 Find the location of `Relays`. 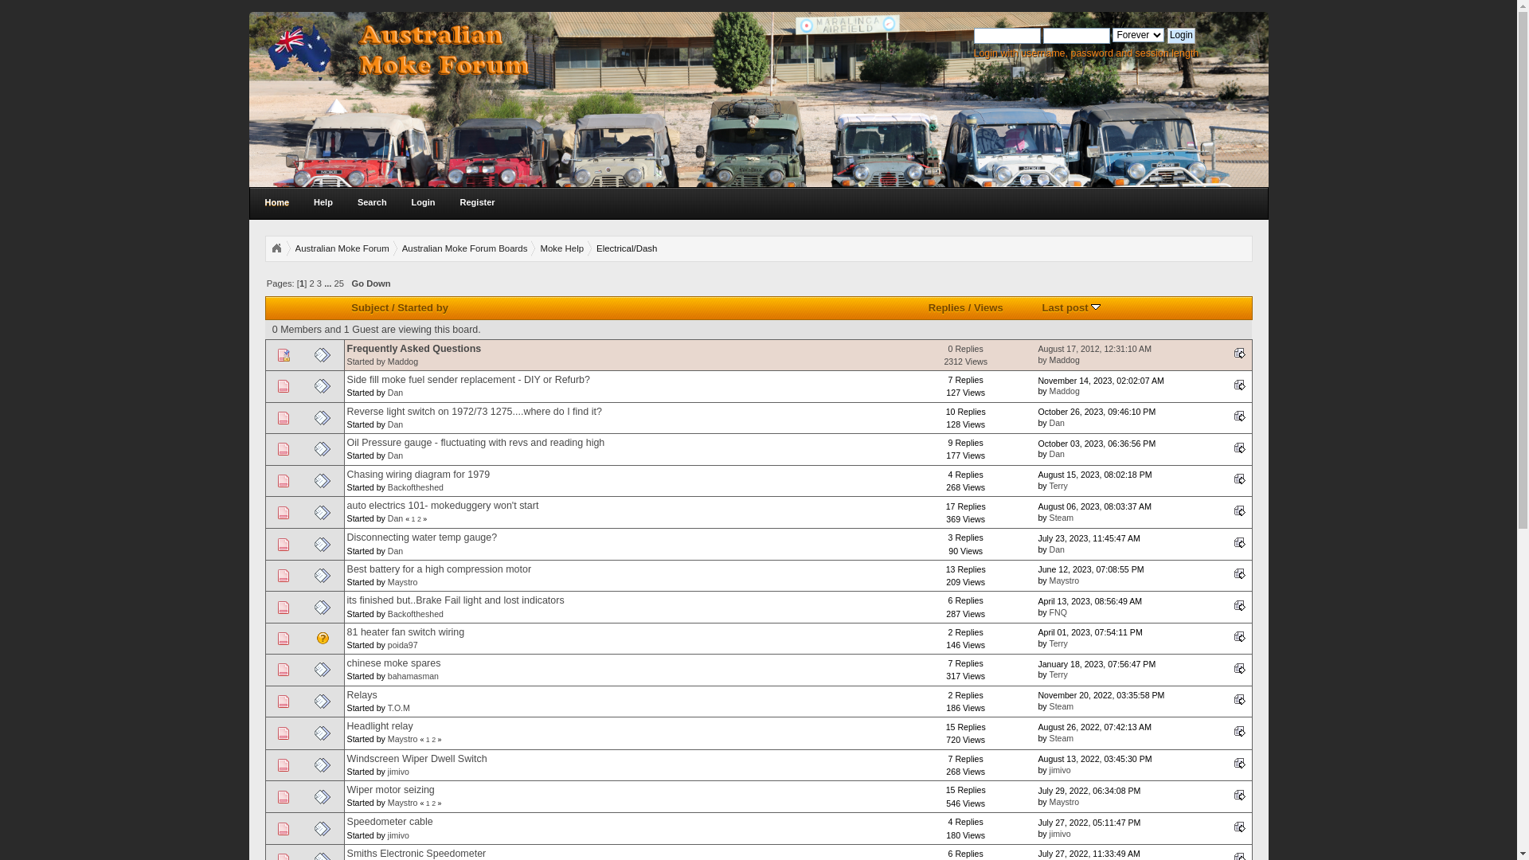

Relays is located at coordinates (362, 695).